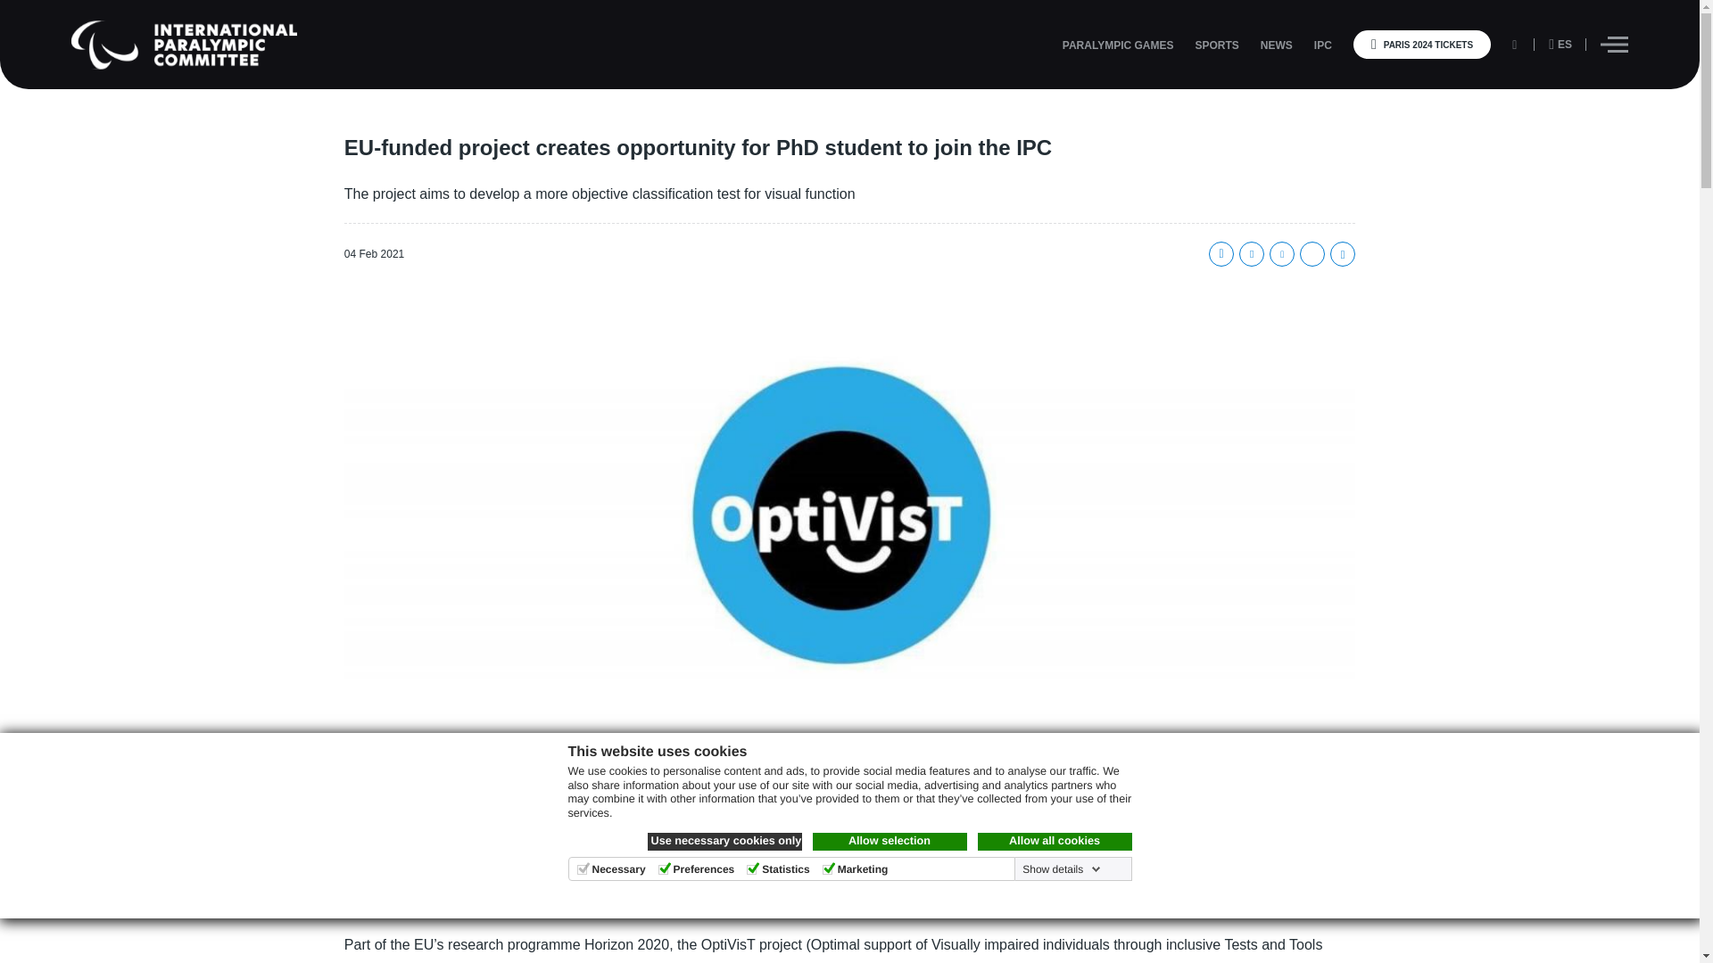  Describe the element at coordinates (724, 842) in the screenshot. I see `Use necessary cookies only` at that location.